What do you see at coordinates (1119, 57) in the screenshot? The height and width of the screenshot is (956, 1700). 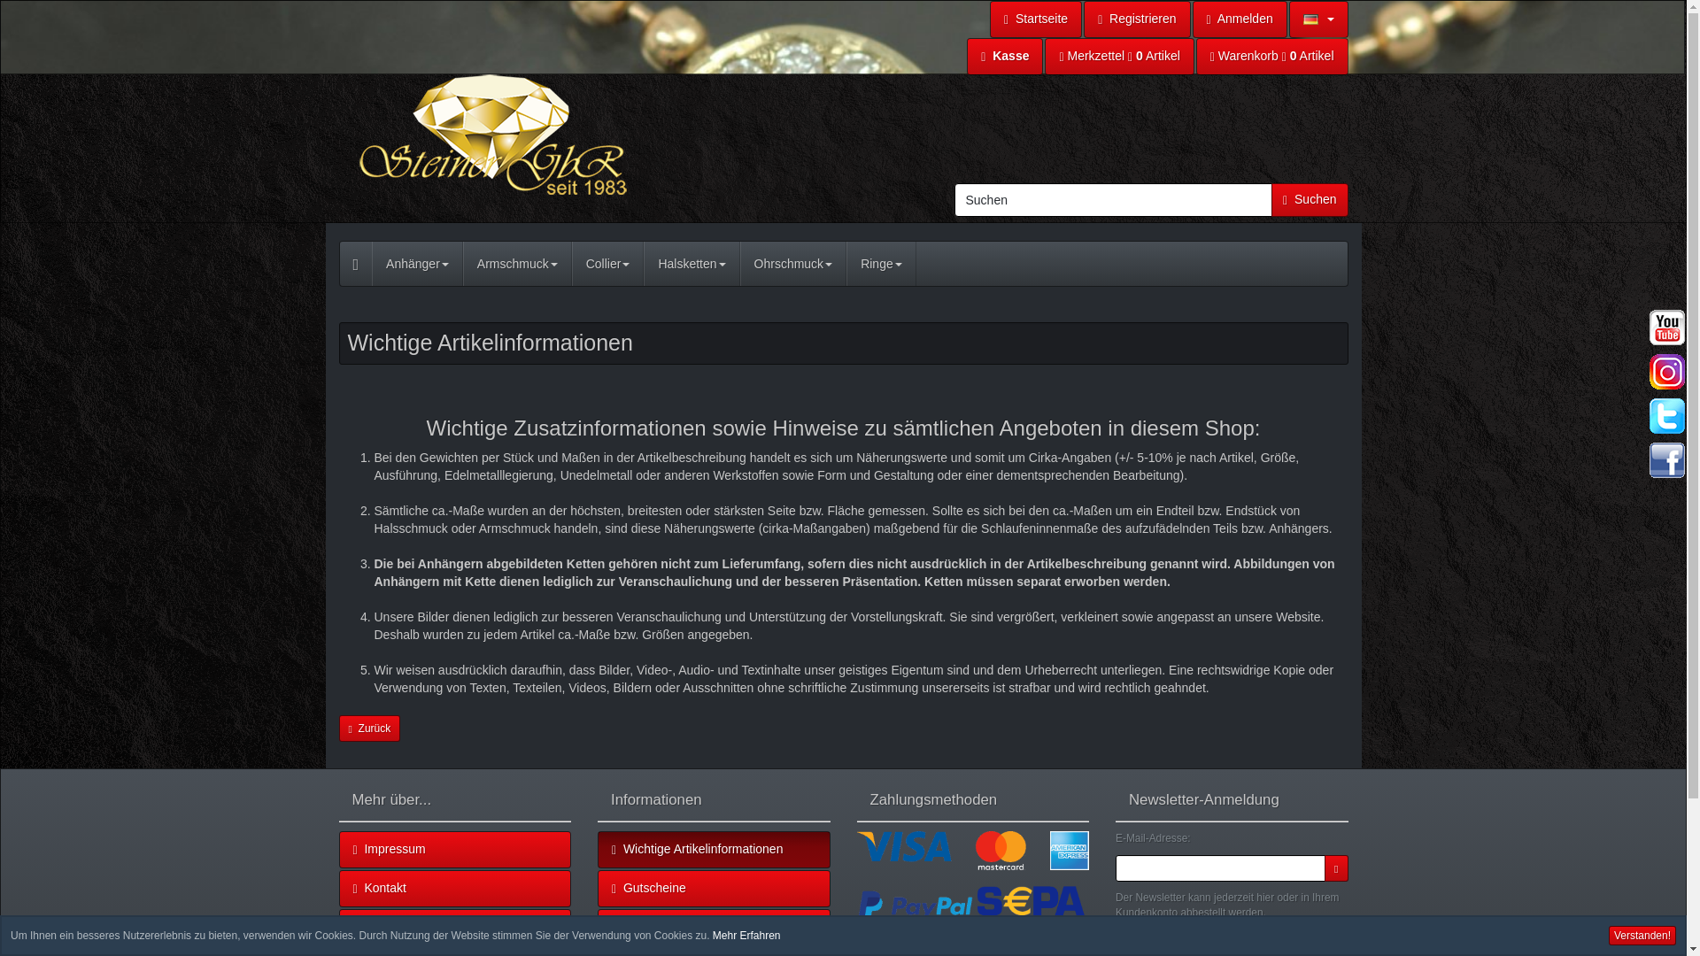 I see ` Merkzettel  0 Artikel` at bounding box center [1119, 57].